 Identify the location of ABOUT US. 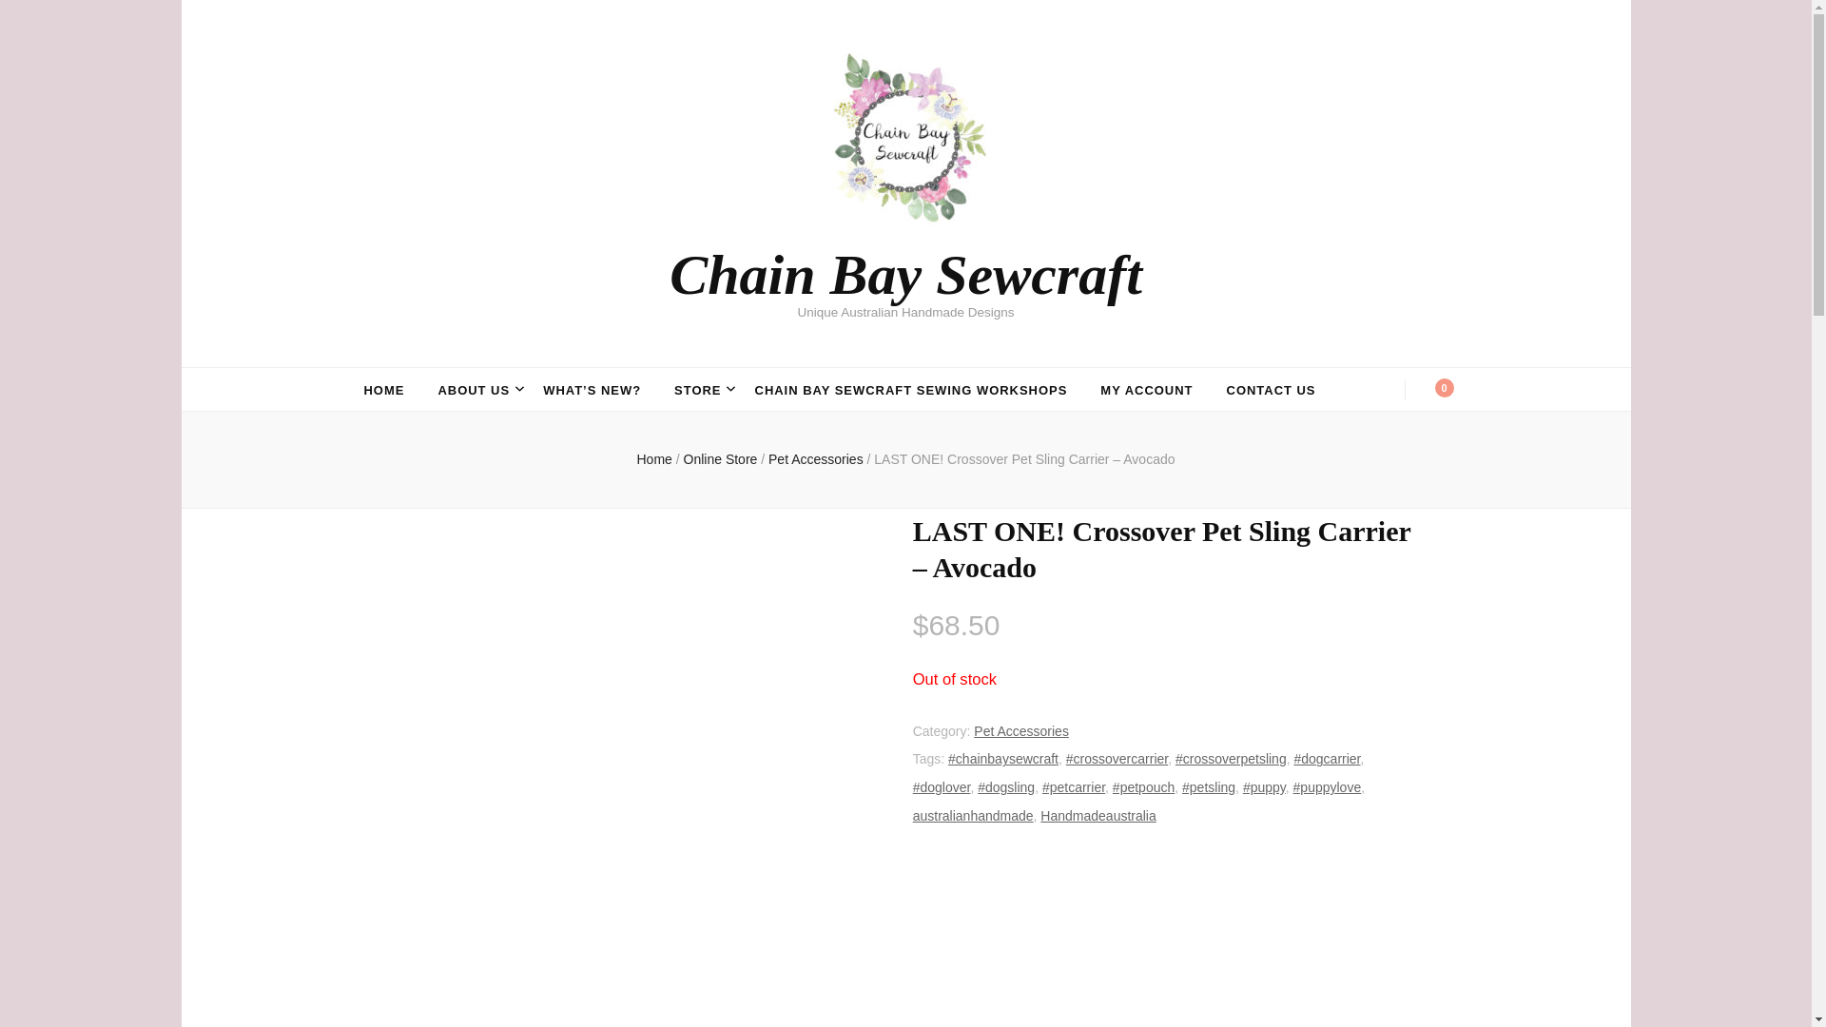
(474, 390).